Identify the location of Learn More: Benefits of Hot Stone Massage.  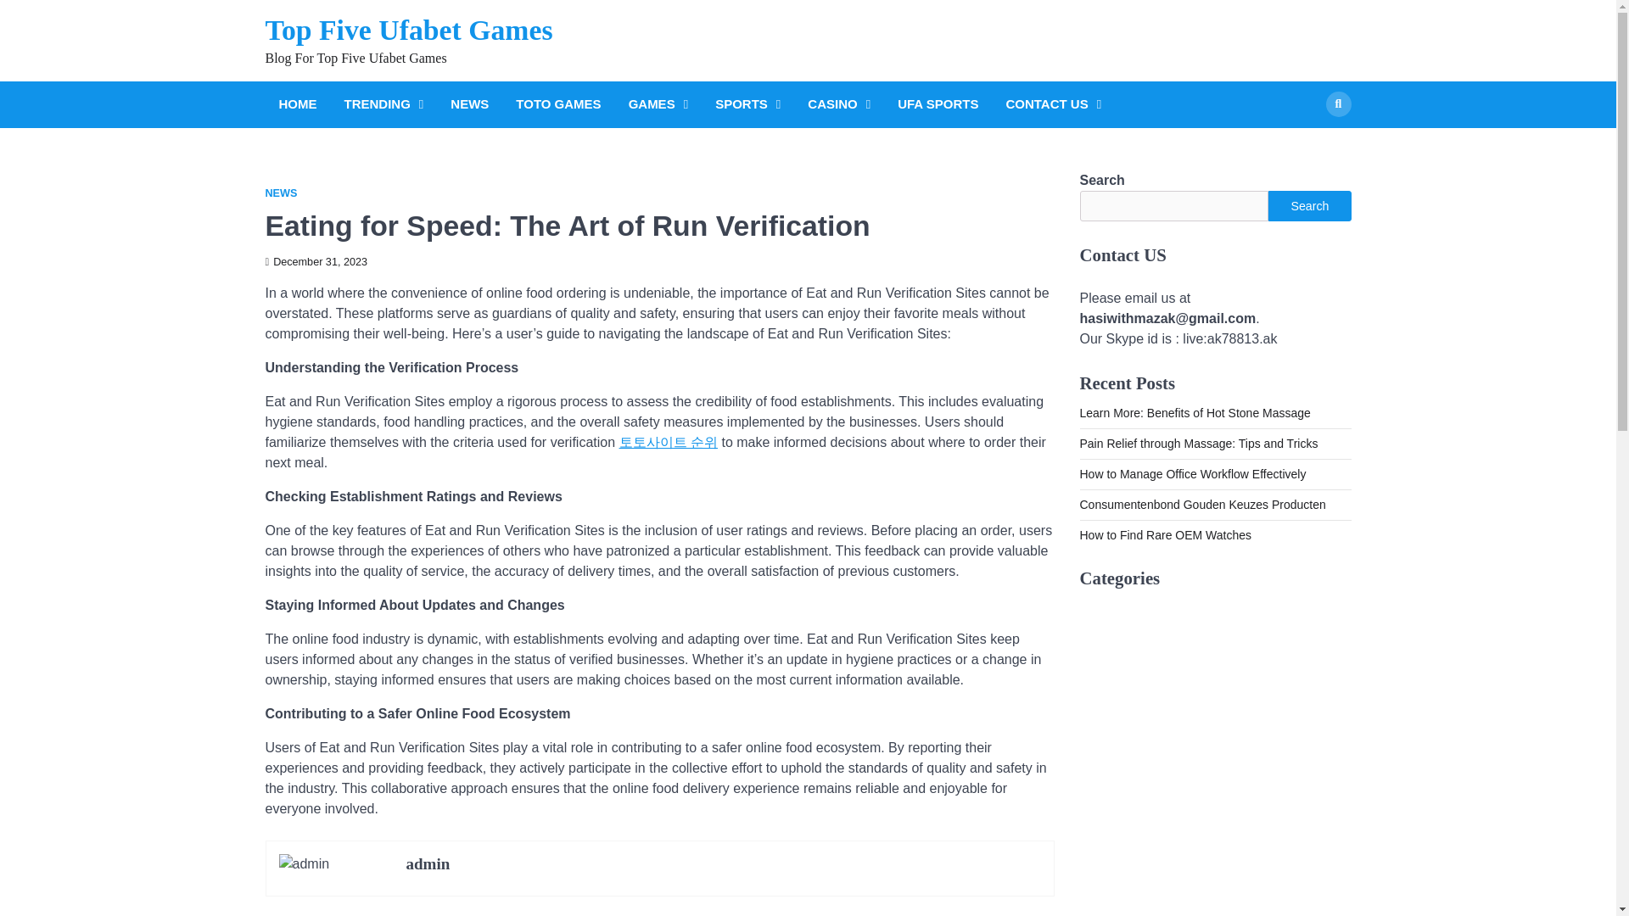
(1194, 412).